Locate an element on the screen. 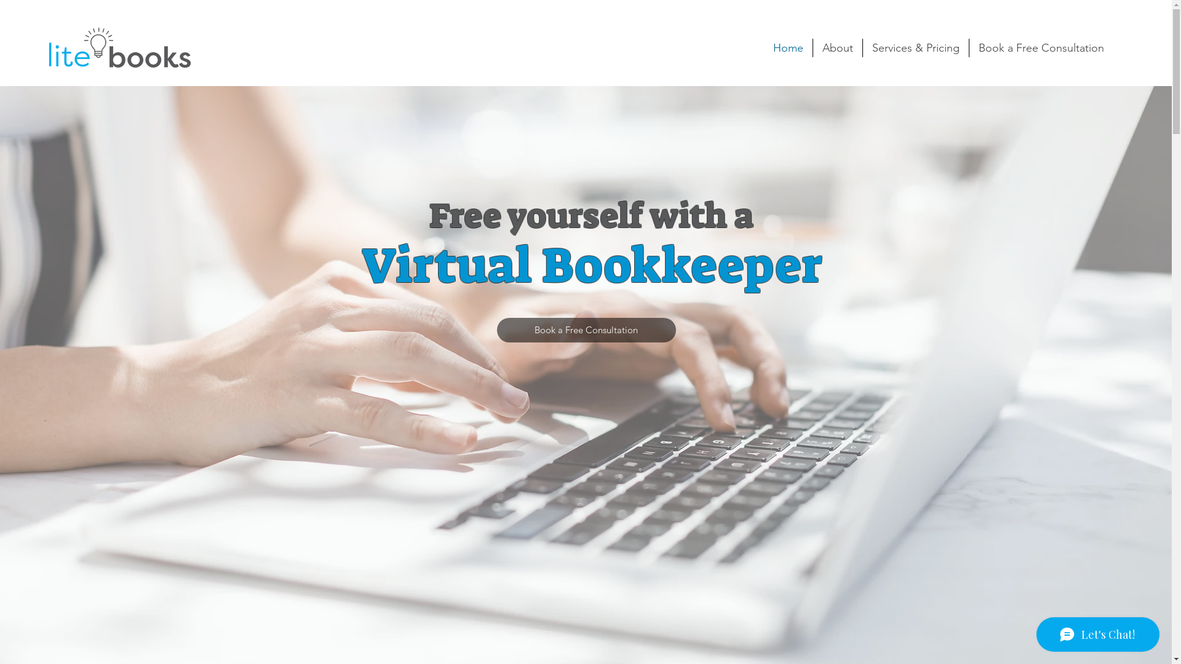 The width and height of the screenshot is (1181, 664). Book a Free Consultation is located at coordinates (1041, 48).